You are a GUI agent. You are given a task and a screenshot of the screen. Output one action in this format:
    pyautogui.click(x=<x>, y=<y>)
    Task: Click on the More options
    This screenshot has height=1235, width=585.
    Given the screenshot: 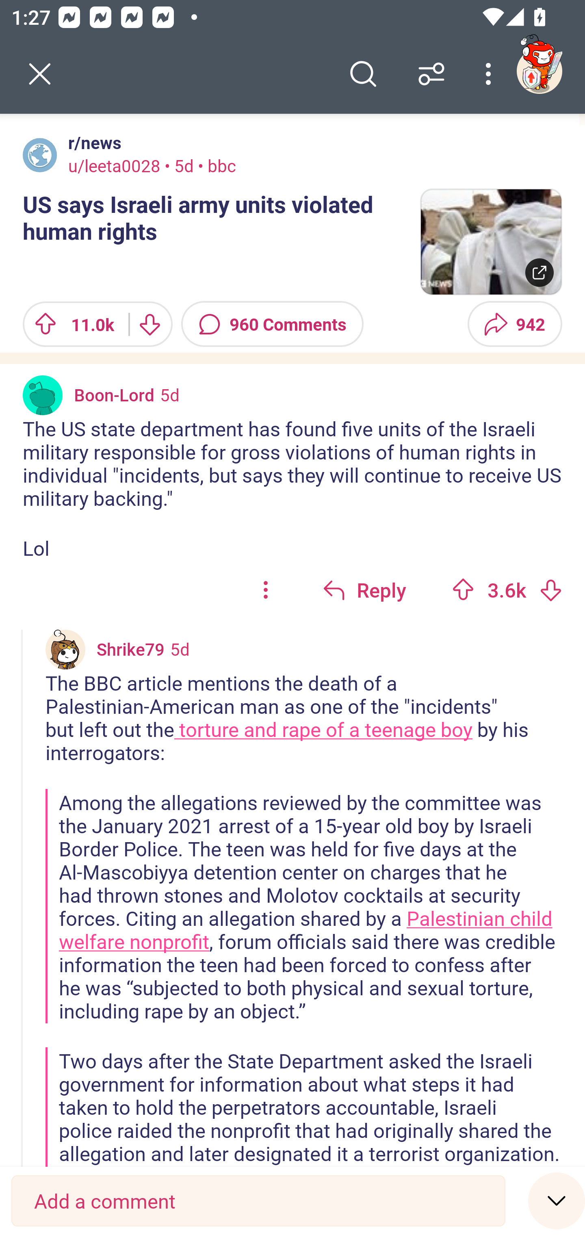 What is the action you would take?
    pyautogui.click(x=491, y=74)
    